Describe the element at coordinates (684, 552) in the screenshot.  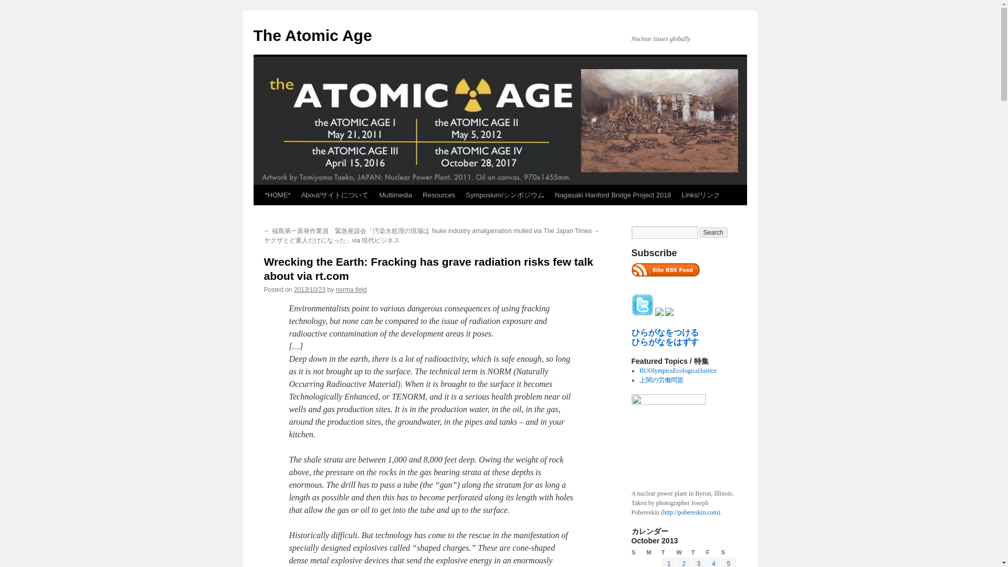
I see `Wednesday` at that location.